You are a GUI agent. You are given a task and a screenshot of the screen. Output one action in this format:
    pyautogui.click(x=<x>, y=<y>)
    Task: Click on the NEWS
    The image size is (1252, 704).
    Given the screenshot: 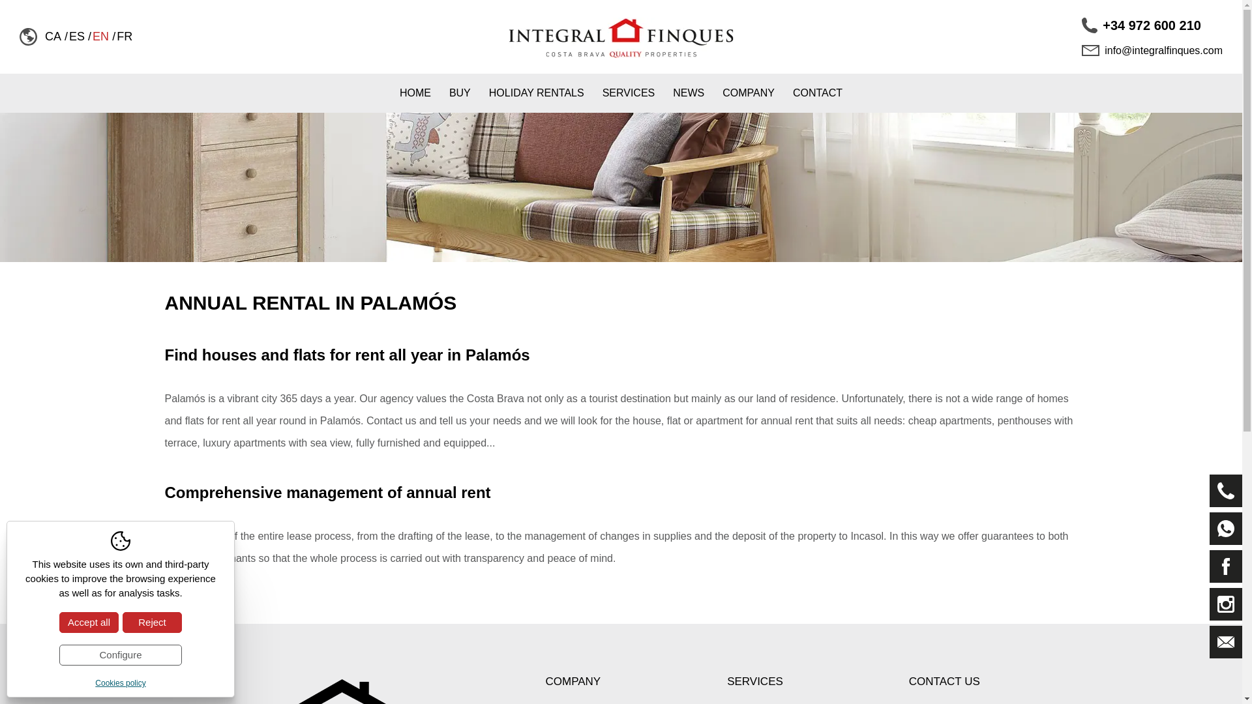 What is the action you would take?
    pyautogui.click(x=689, y=93)
    